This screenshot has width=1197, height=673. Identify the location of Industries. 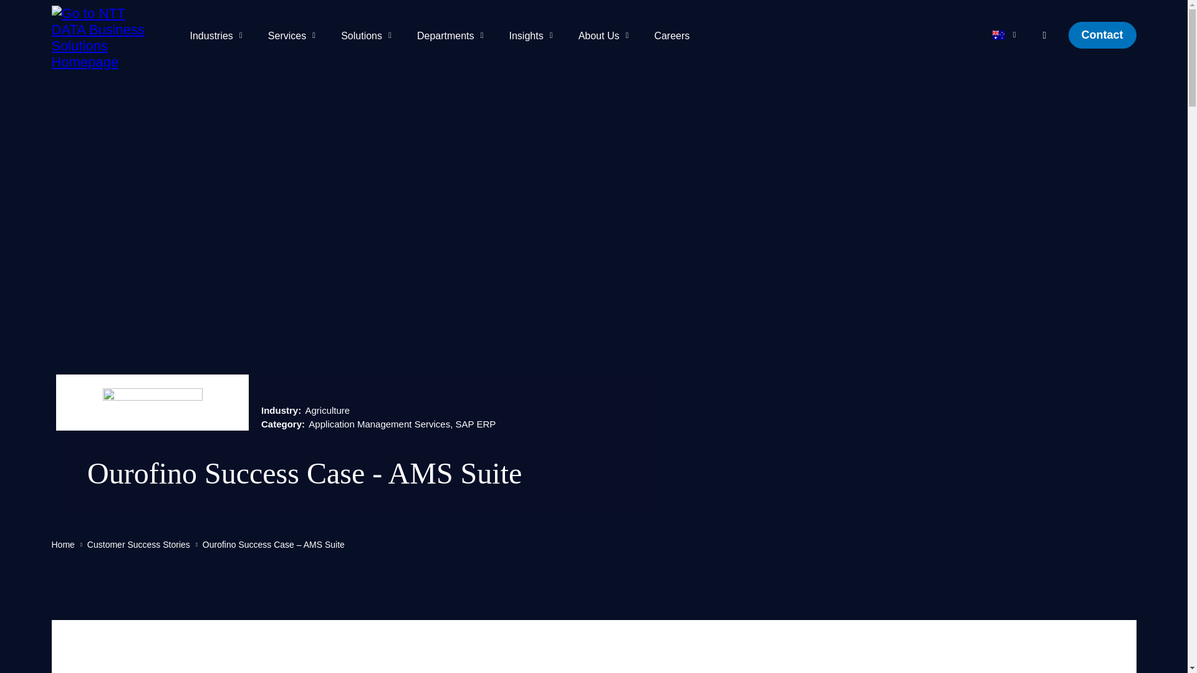
(218, 35).